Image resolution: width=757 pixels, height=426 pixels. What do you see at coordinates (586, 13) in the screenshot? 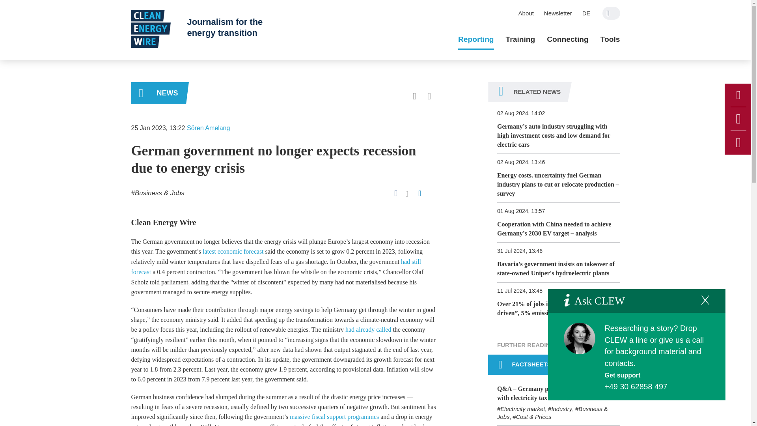
I see `DE` at bounding box center [586, 13].